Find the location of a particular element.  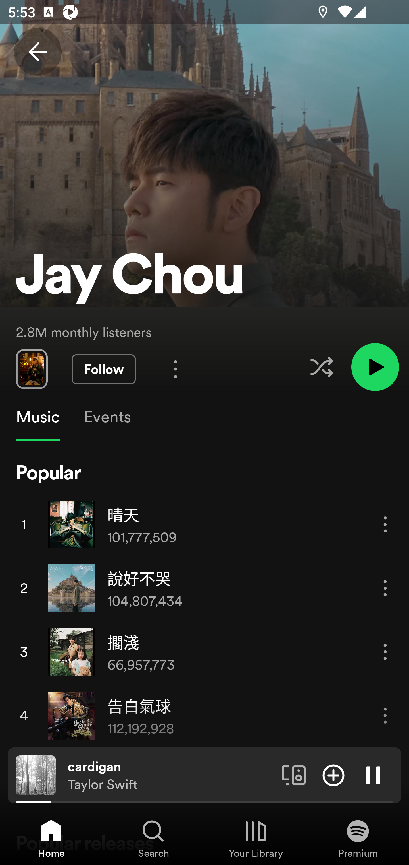

Search, Tab 2 of 4 Search Search is located at coordinates (153, 838).